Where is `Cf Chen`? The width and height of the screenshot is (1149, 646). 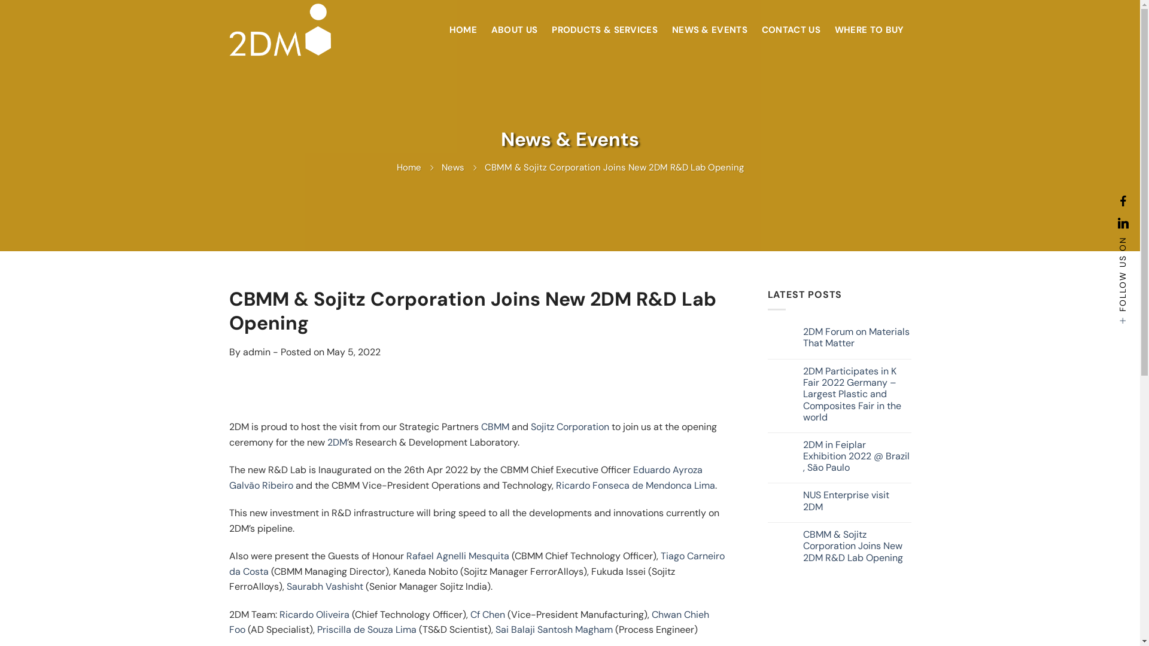
Cf Chen is located at coordinates (488, 615).